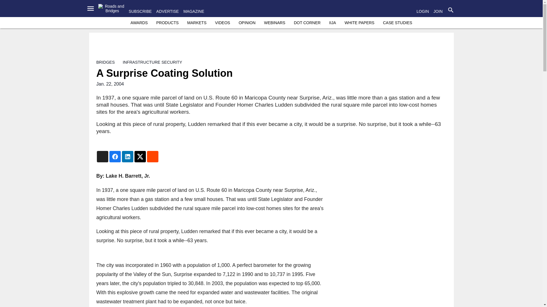 The image size is (547, 307). What do you see at coordinates (139, 23) in the screenshot?
I see `AWARDS` at bounding box center [139, 23].